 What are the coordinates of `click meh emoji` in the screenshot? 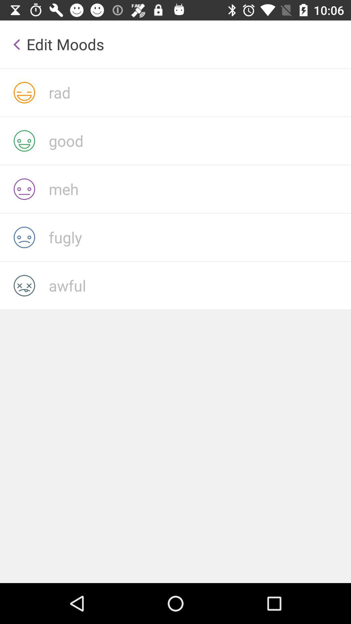 It's located at (200, 189).